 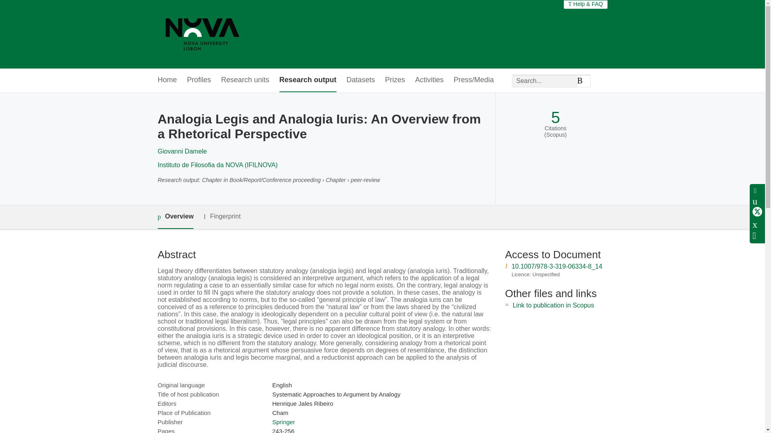 What do you see at coordinates (284, 422) in the screenshot?
I see `Springer` at bounding box center [284, 422].